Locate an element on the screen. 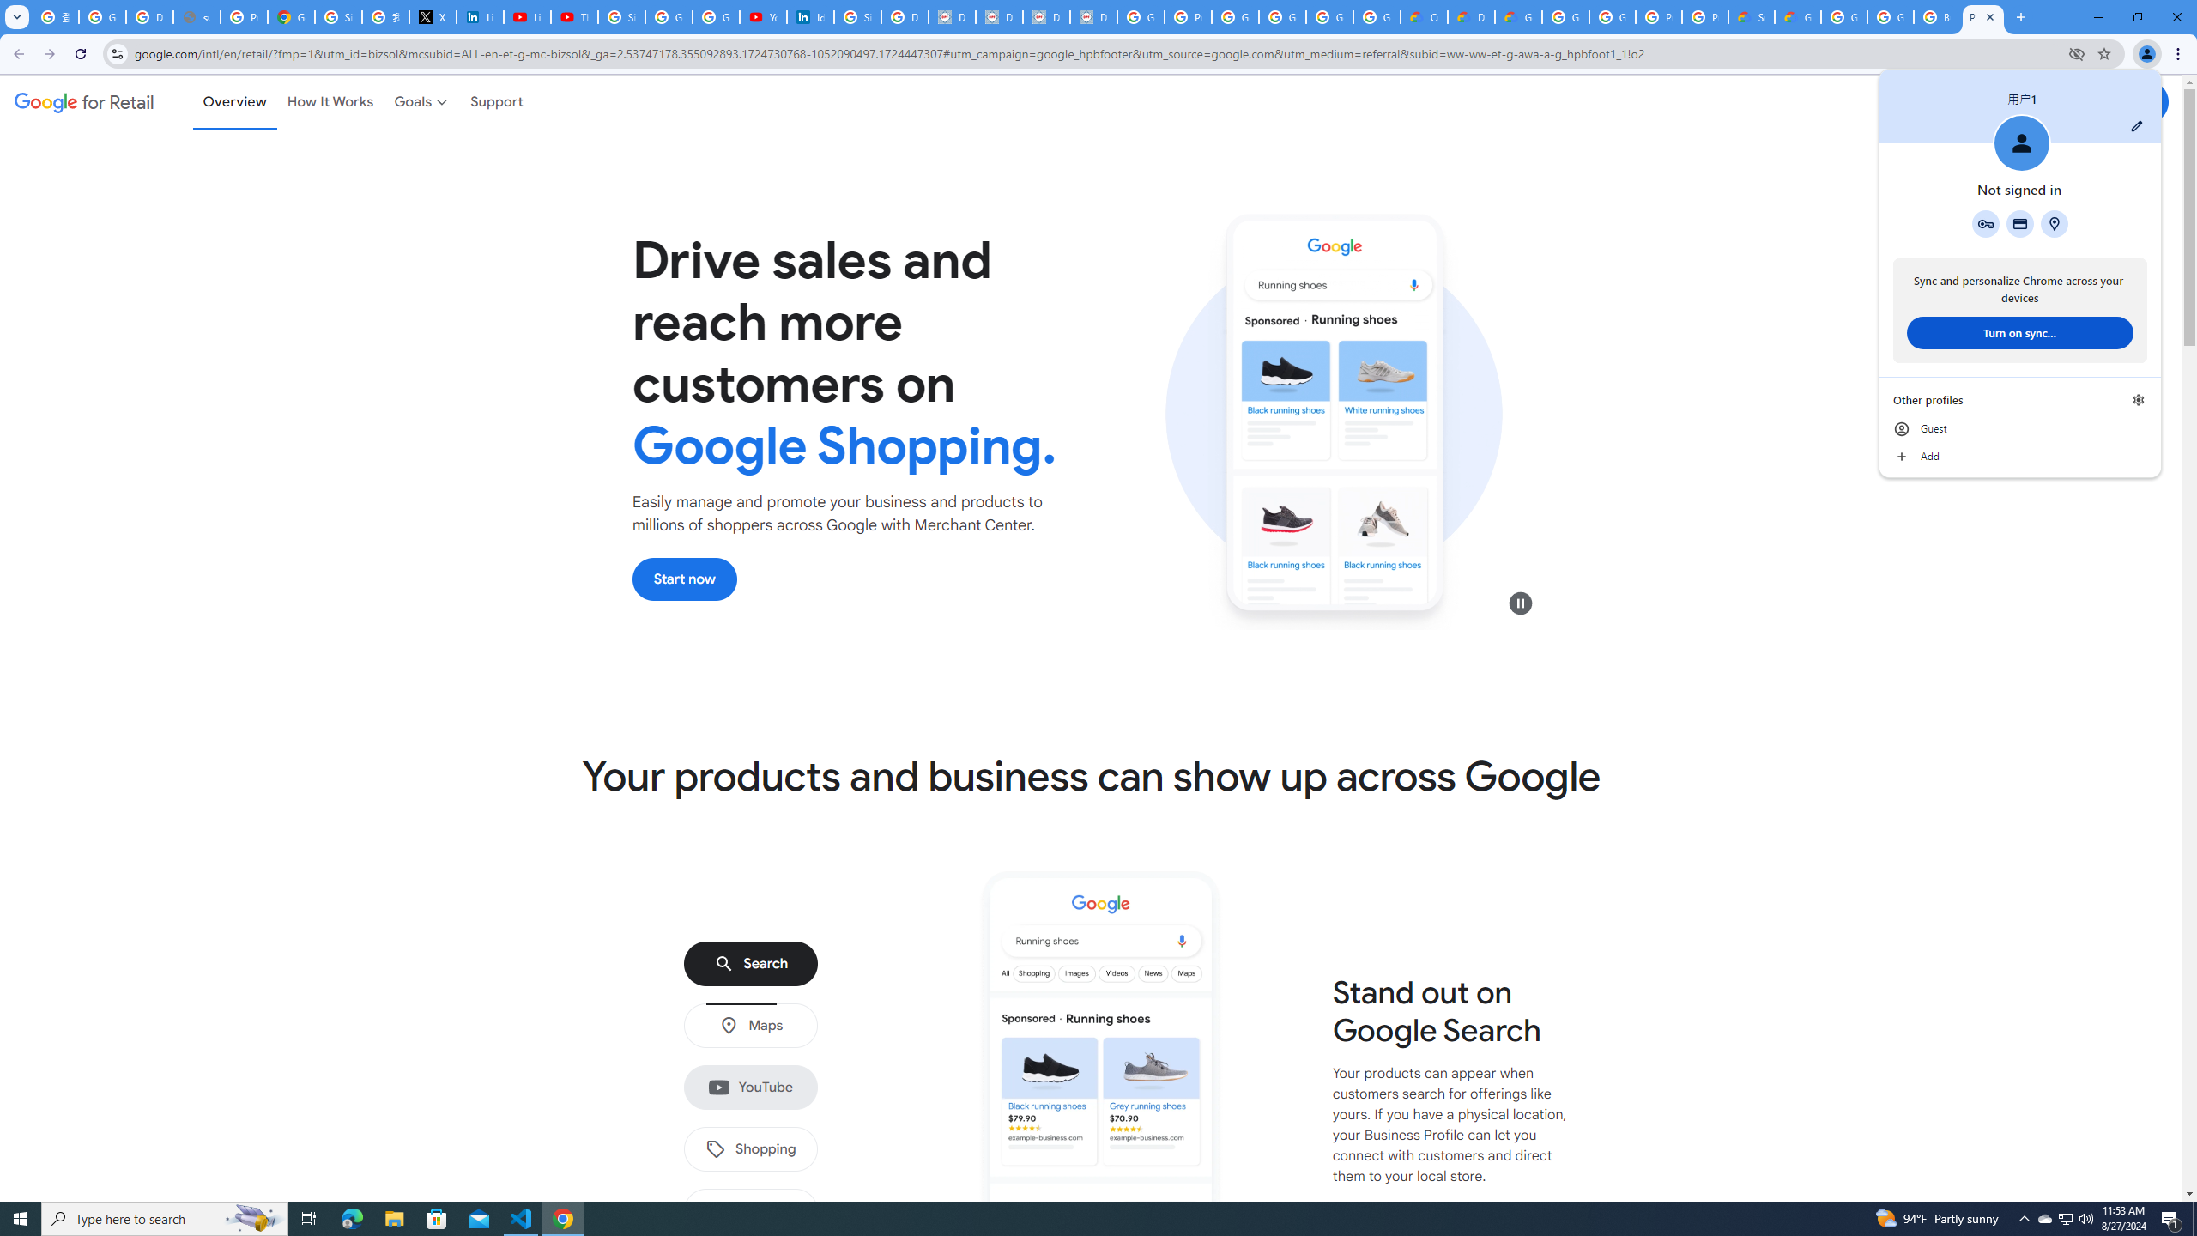 The image size is (2197, 1236). Sign in - Google Accounts is located at coordinates (621, 17).